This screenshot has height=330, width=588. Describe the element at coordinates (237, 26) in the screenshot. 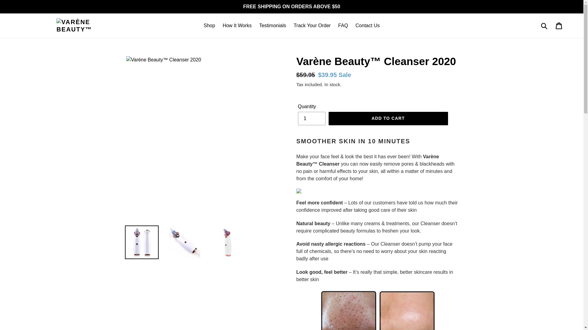

I see `How It Works` at that location.